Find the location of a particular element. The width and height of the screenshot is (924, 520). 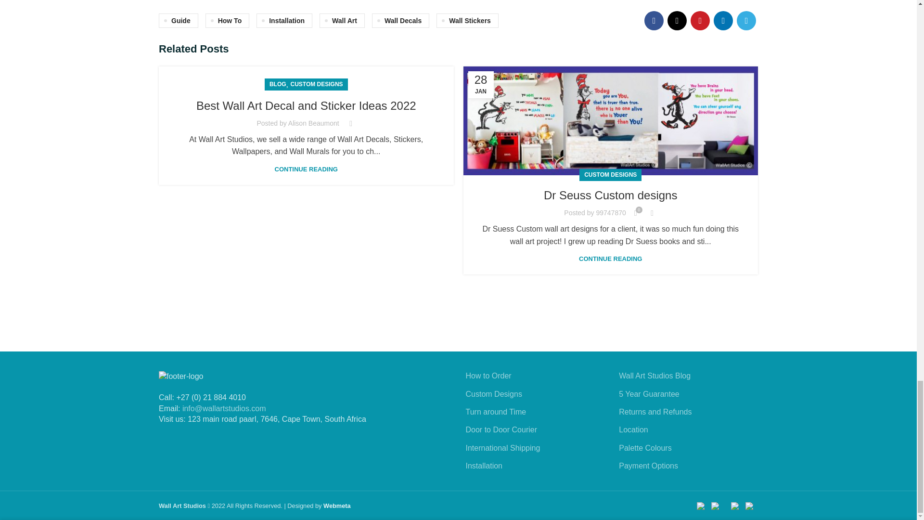

Installation is located at coordinates (284, 21).